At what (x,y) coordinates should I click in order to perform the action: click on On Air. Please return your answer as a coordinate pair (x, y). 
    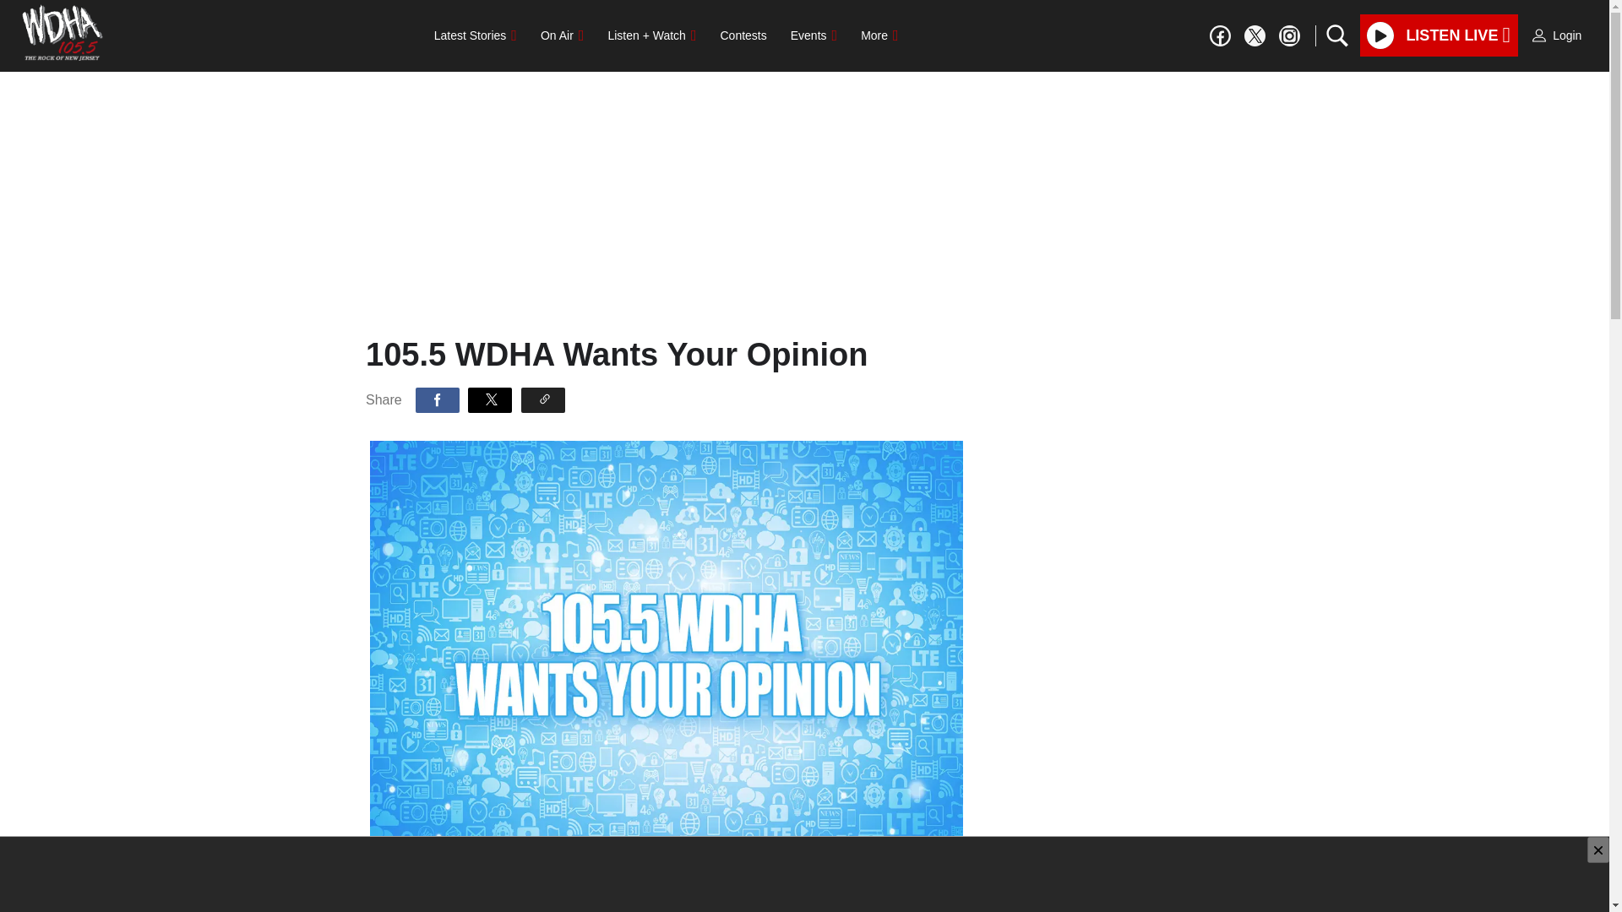
    Looking at the image, I should click on (561, 35).